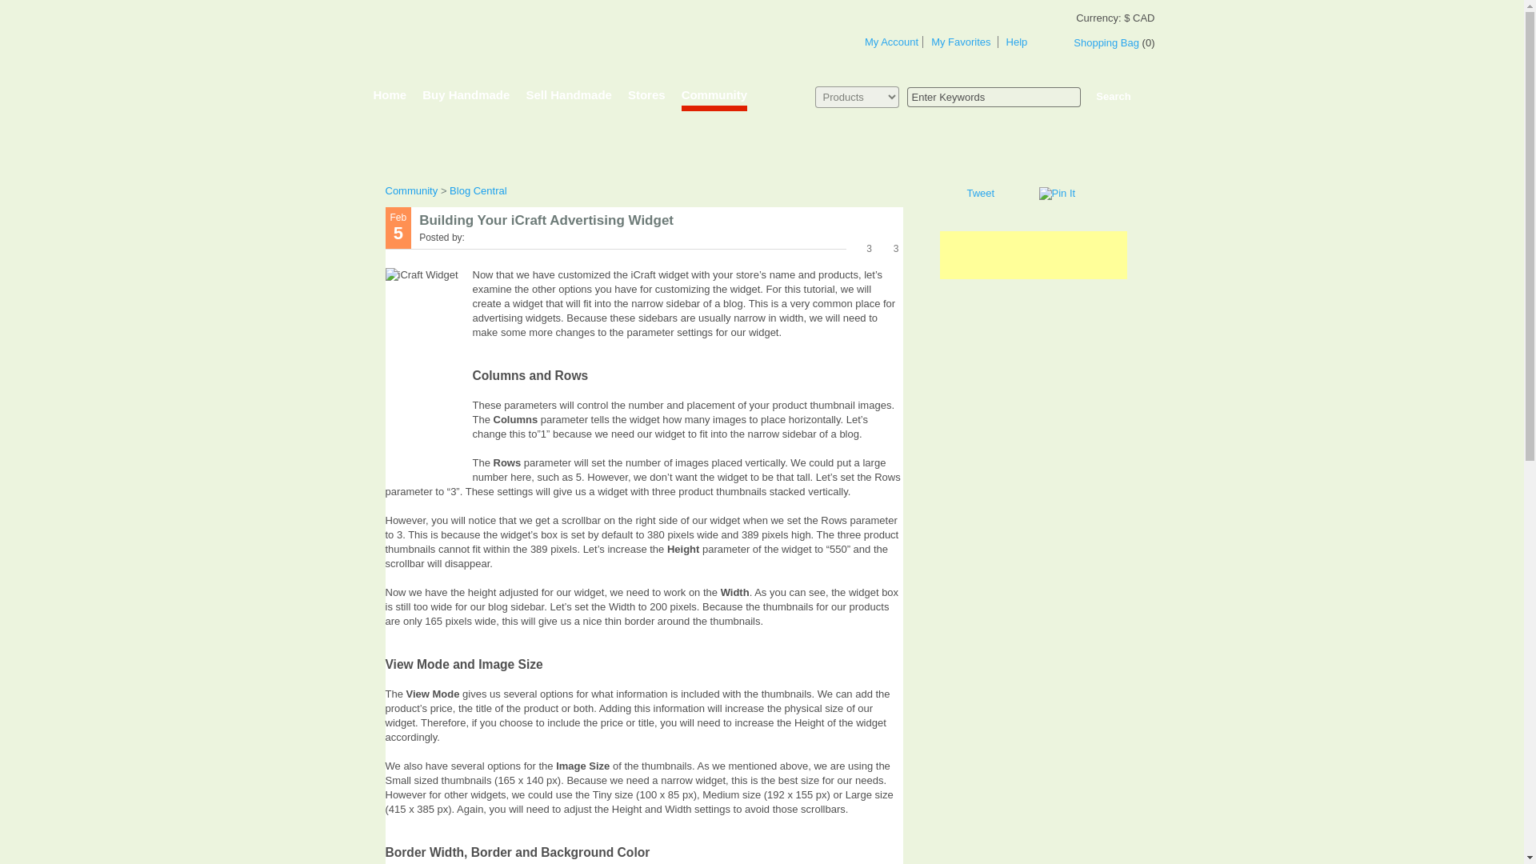 This screenshot has width=1536, height=864. Describe the element at coordinates (891, 42) in the screenshot. I see `My Account` at that location.